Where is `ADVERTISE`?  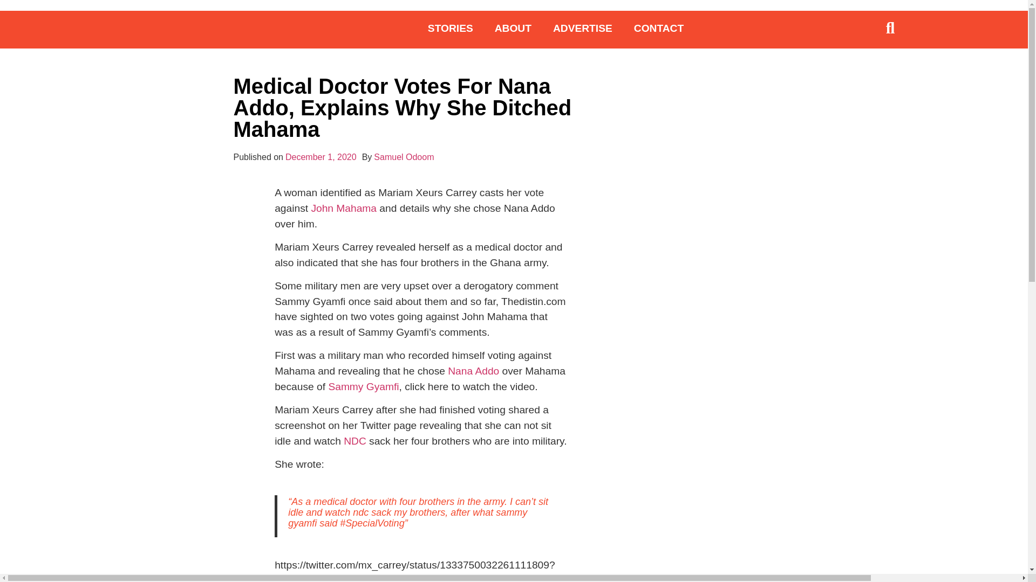 ADVERTISE is located at coordinates (583, 28).